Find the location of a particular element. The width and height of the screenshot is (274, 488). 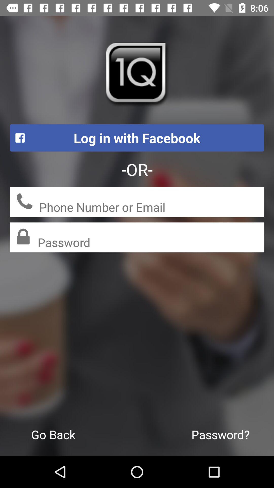

launch log in with is located at coordinates (137, 138).